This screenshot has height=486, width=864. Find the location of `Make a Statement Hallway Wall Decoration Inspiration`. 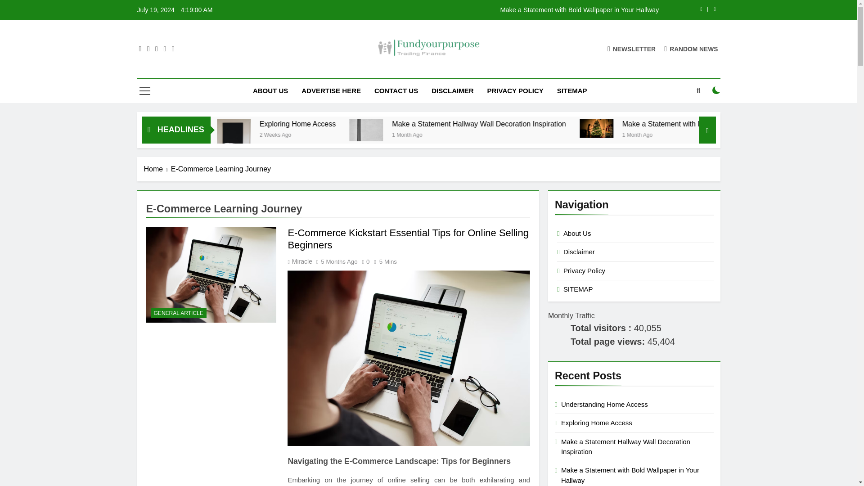

Make a Statement Hallway Wall Decoration Inspiration is located at coordinates (567, 124).